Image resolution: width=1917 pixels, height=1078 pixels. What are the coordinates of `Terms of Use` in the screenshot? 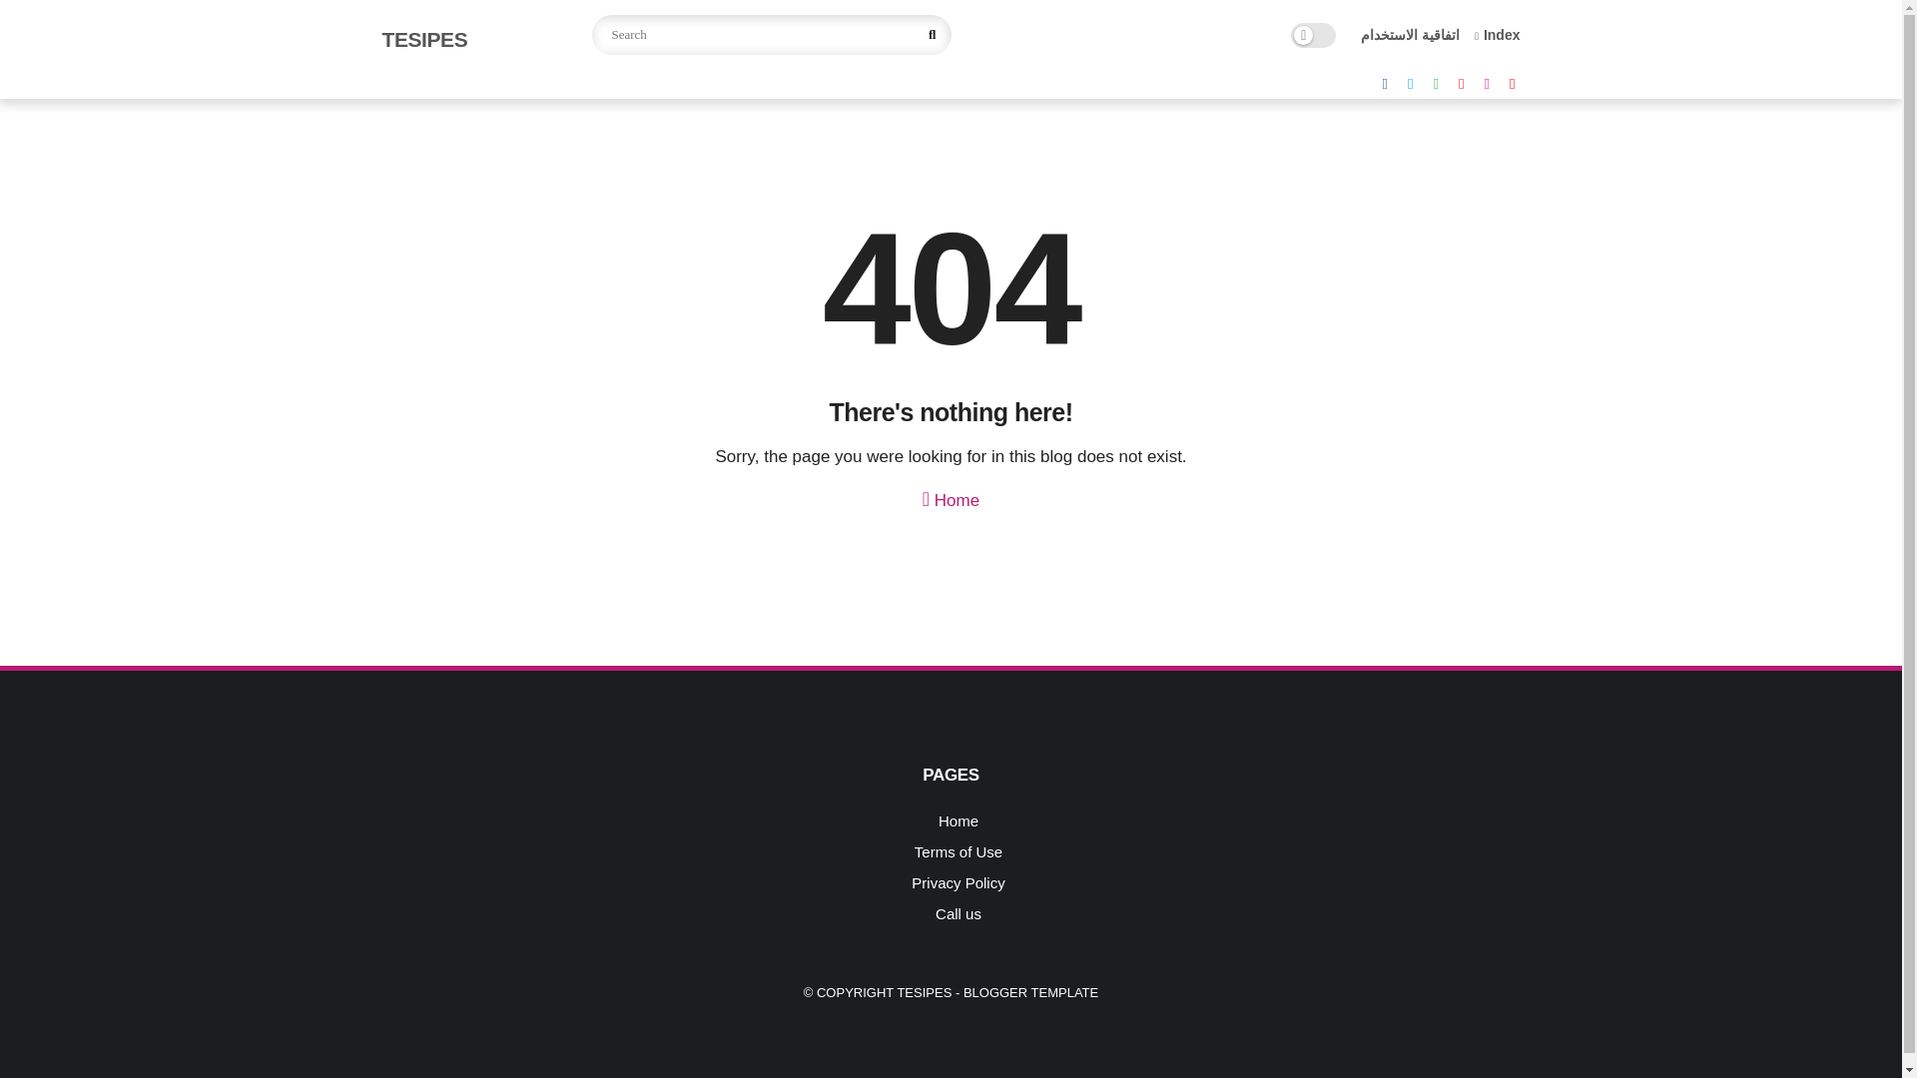 It's located at (958, 850).